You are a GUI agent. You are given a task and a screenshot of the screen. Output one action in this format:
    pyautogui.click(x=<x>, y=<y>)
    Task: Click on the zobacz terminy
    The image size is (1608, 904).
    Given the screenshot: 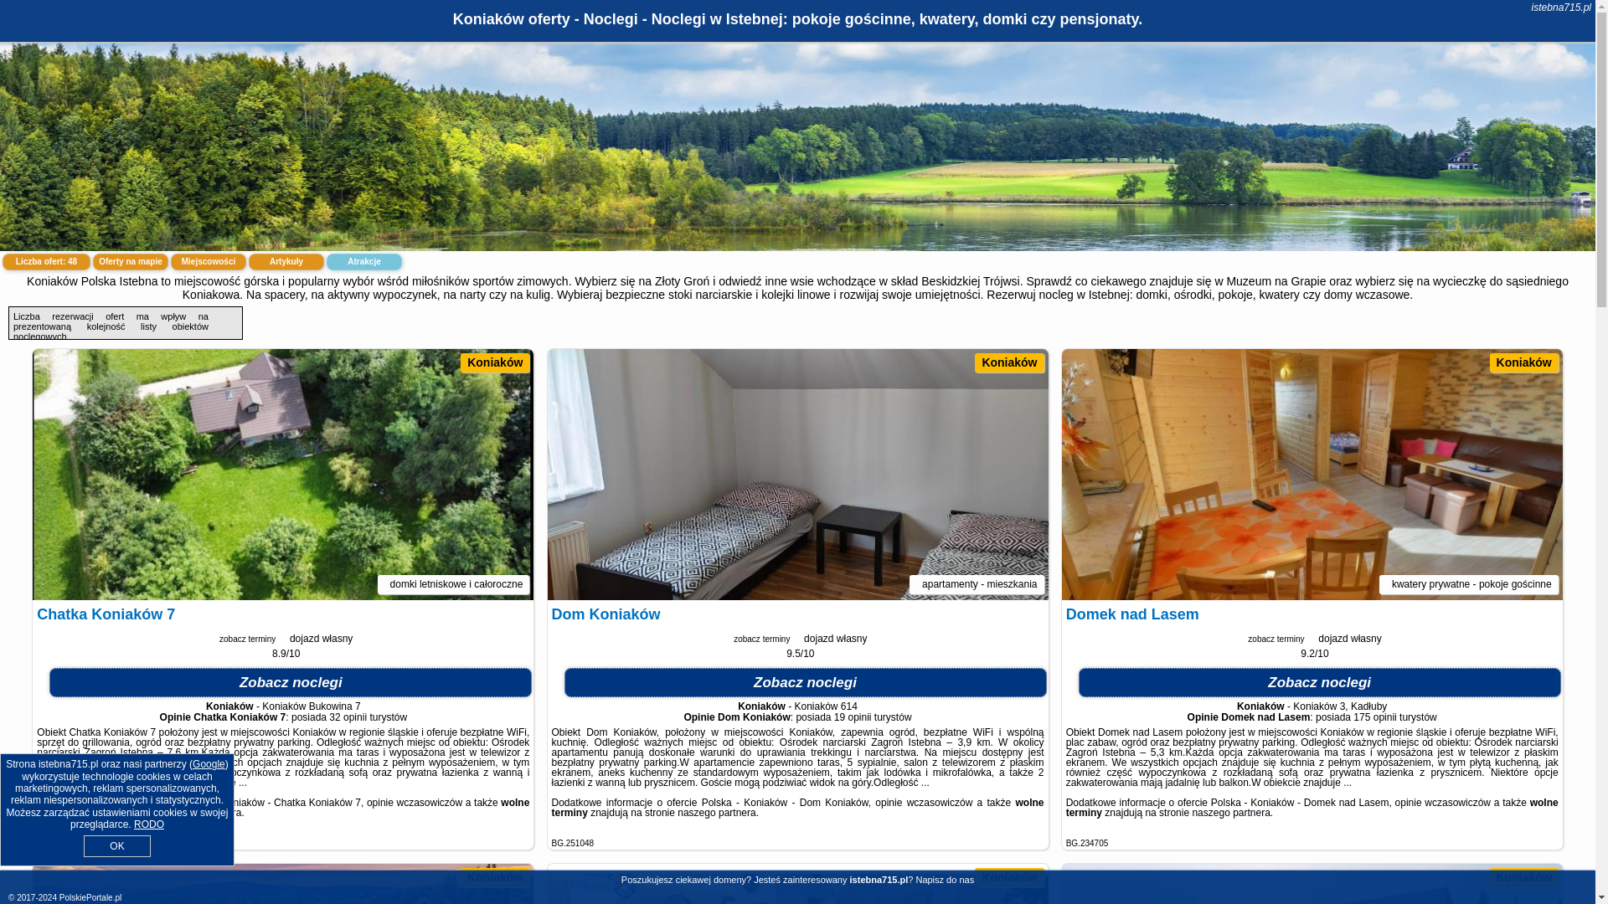 What is the action you would take?
    pyautogui.click(x=760, y=639)
    